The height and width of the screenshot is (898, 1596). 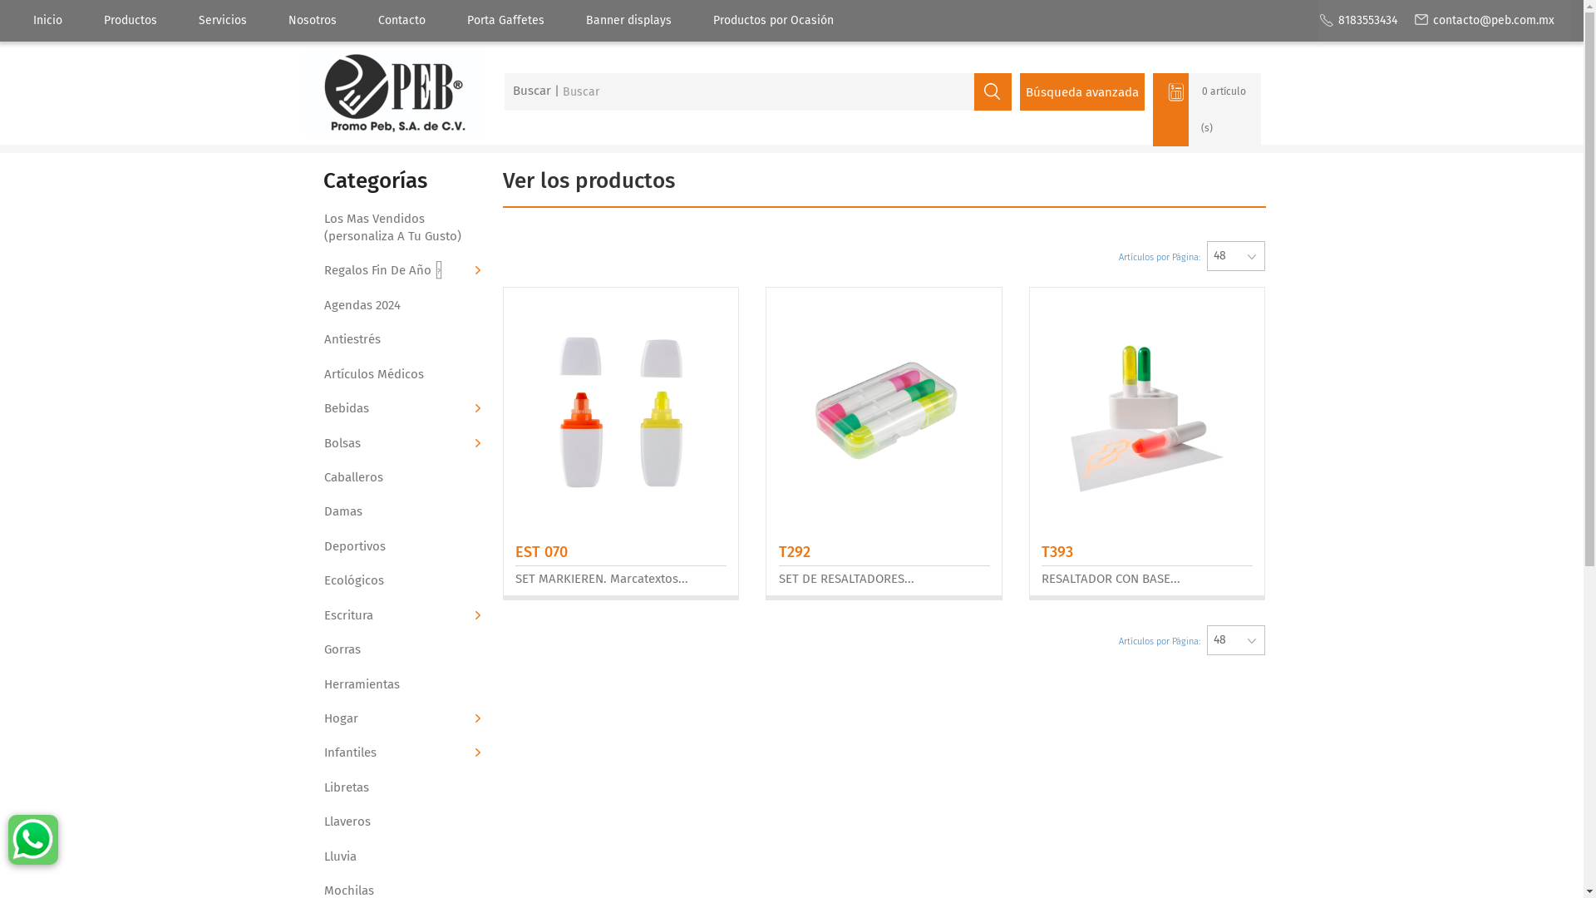 What do you see at coordinates (399, 856) in the screenshot?
I see `Lluvia` at bounding box center [399, 856].